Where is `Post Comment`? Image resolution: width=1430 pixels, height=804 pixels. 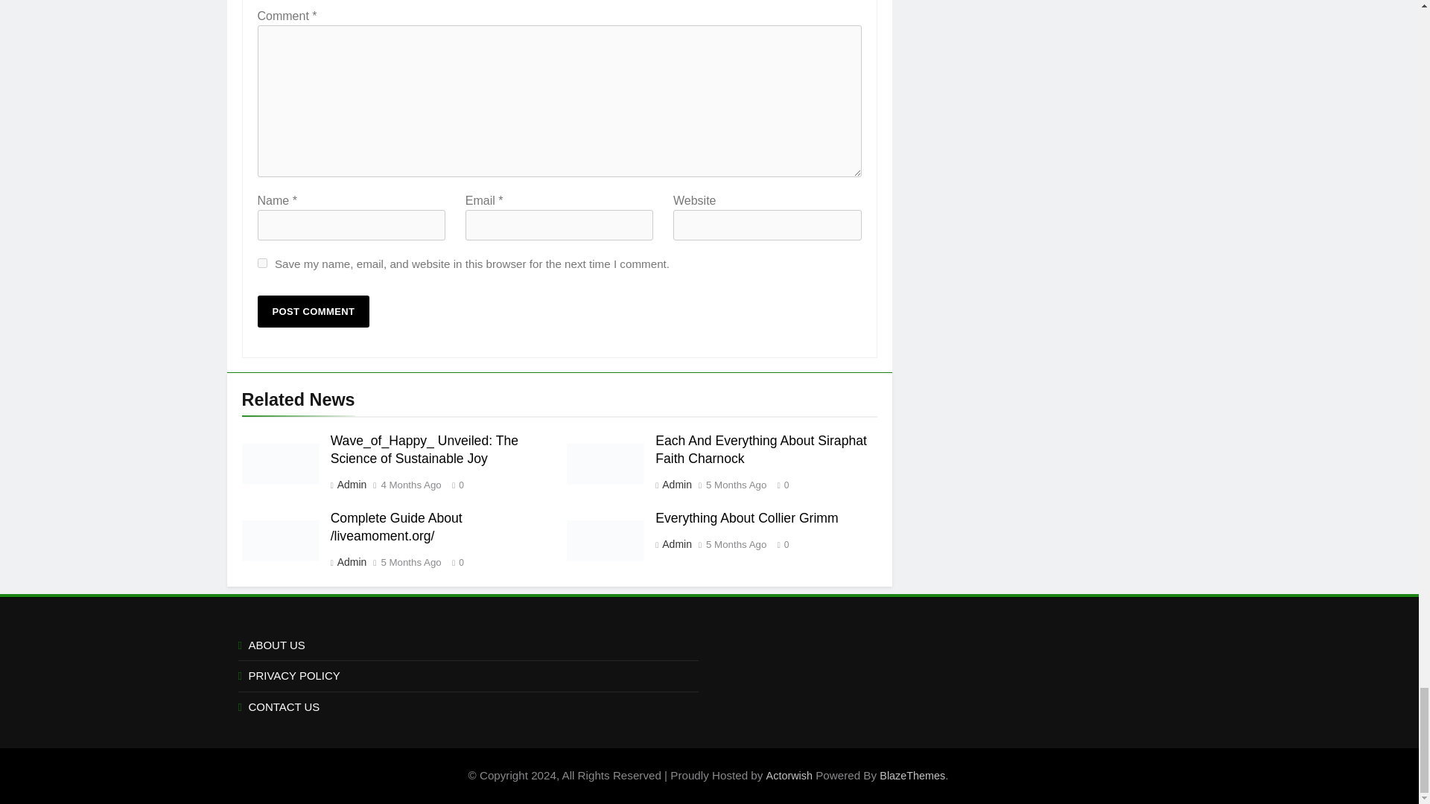
Post Comment is located at coordinates (314, 311).